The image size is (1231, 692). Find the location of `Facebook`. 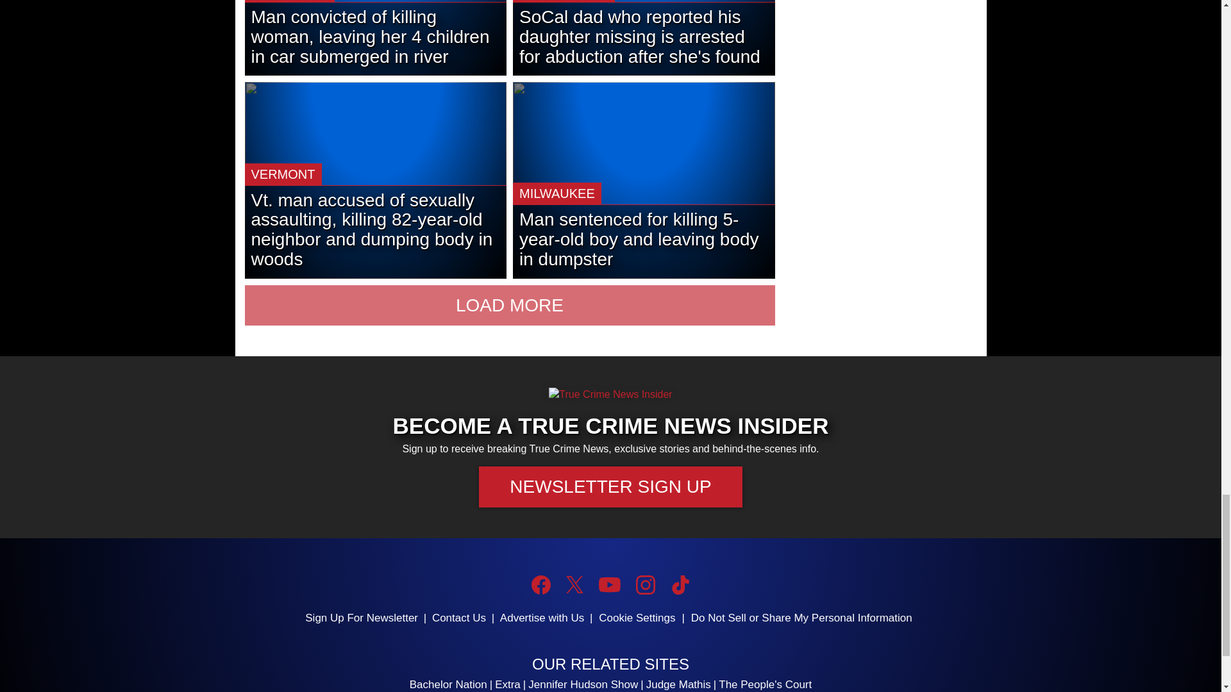

Facebook is located at coordinates (541, 584).